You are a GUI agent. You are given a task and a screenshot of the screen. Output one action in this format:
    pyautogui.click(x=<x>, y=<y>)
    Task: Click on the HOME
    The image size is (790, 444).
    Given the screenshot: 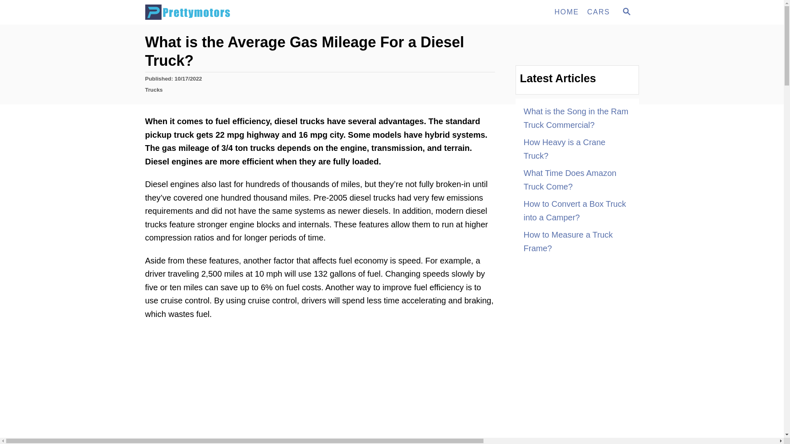 What is the action you would take?
    pyautogui.click(x=577, y=180)
    